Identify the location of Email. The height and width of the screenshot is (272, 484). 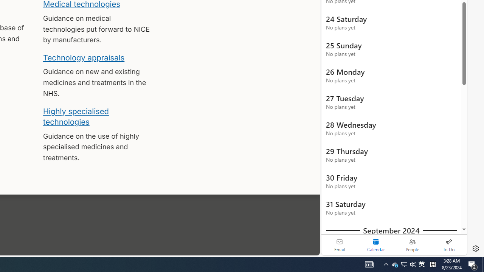
(340, 245).